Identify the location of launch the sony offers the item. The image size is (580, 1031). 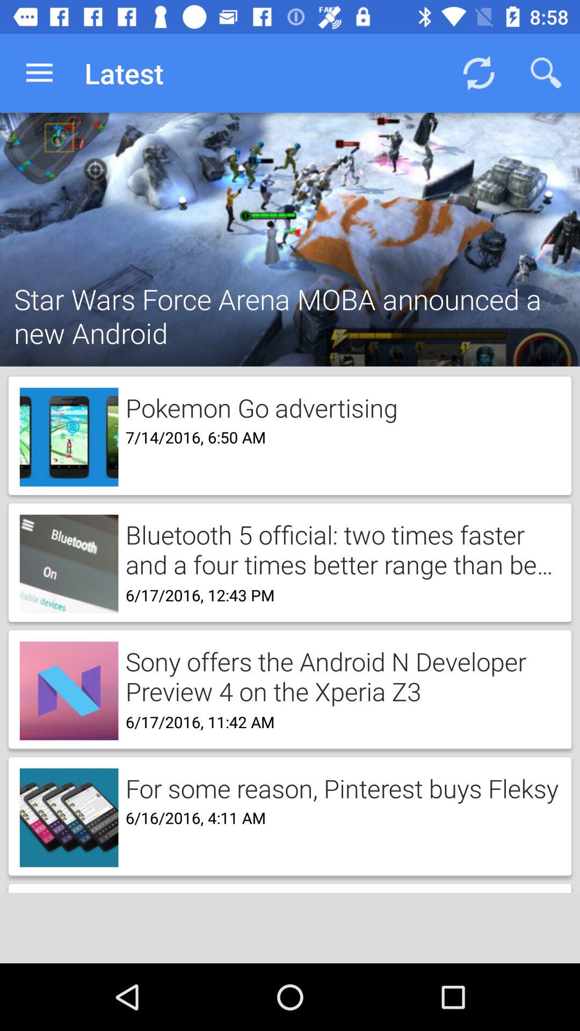
(339, 676).